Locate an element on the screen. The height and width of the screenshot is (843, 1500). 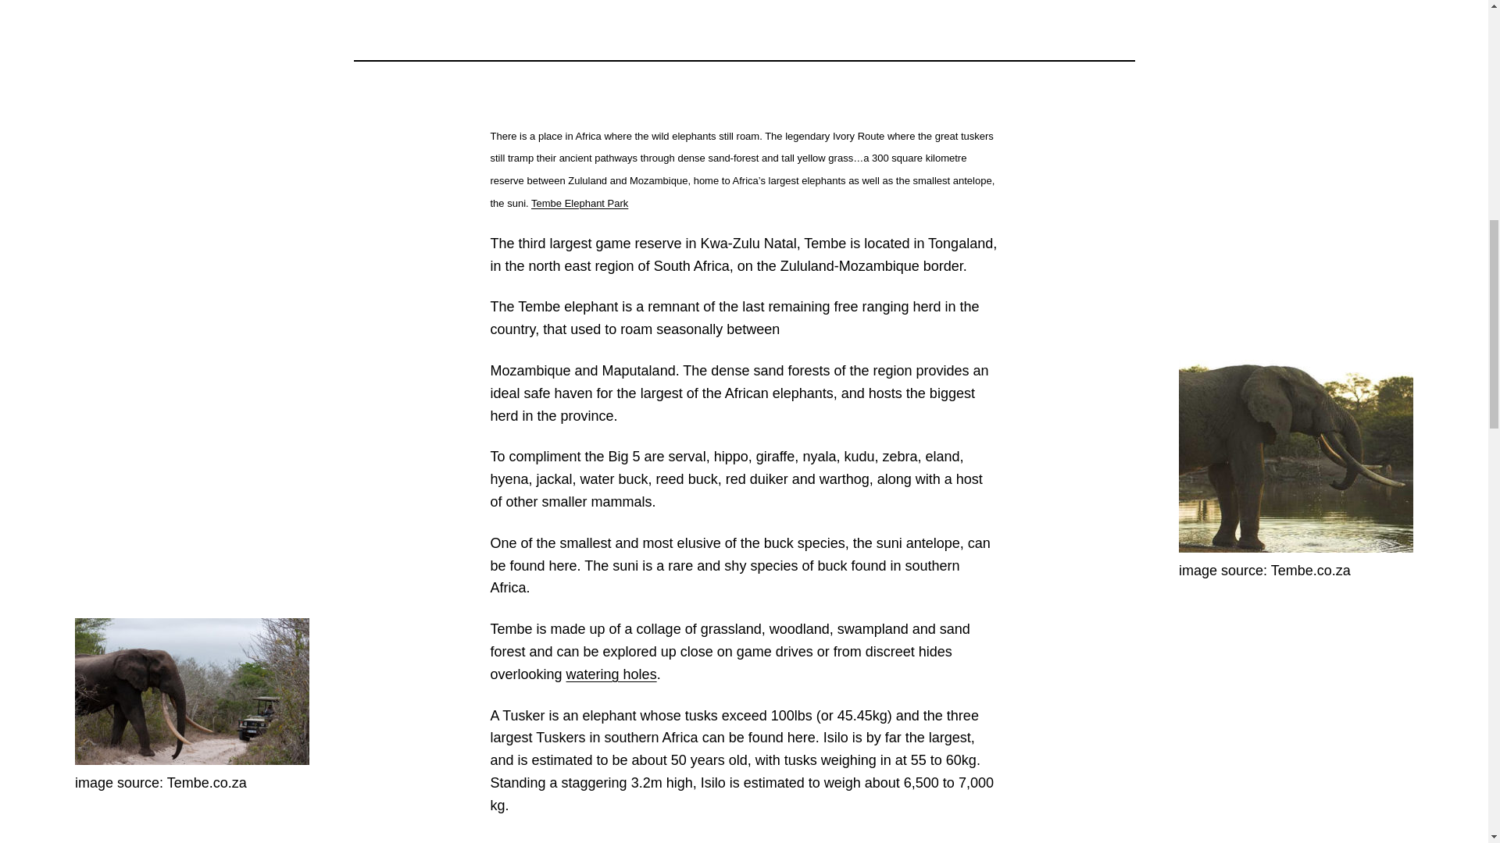
Tembe National Elephant Park is located at coordinates (580, 203).